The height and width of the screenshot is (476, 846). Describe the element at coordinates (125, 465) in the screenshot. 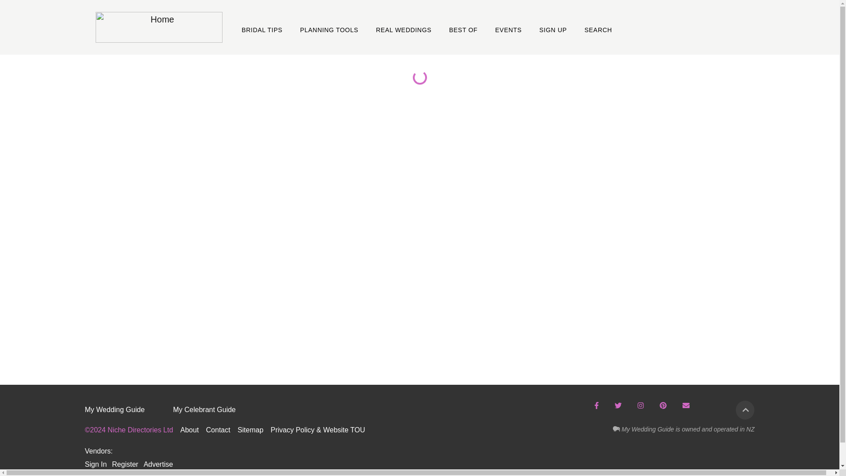

I see `Register` at that location.